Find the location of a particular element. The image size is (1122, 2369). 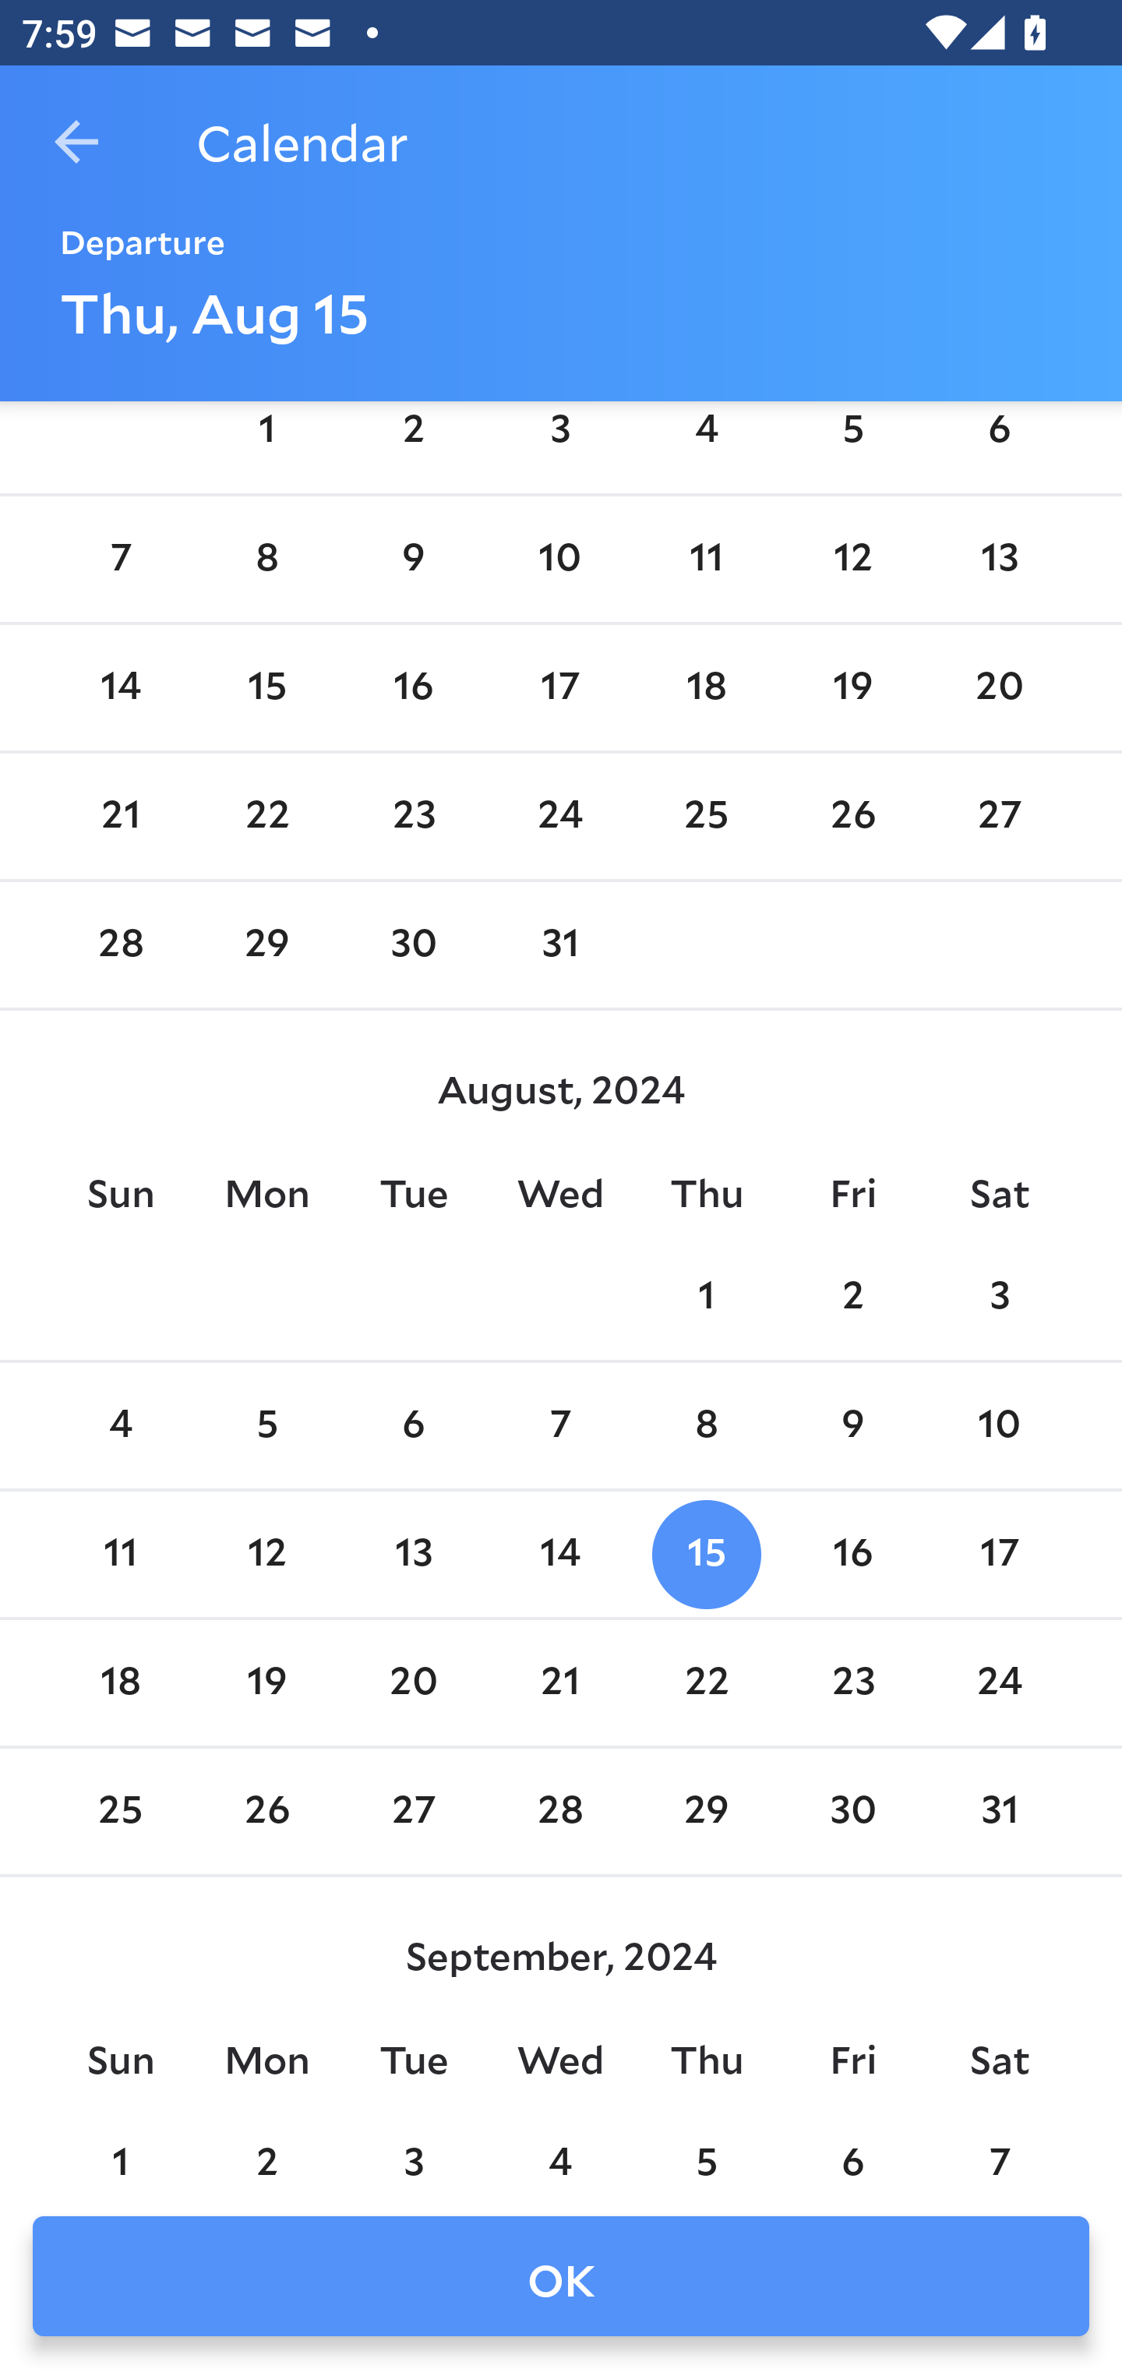

7 is located at coordinates (120, 559).